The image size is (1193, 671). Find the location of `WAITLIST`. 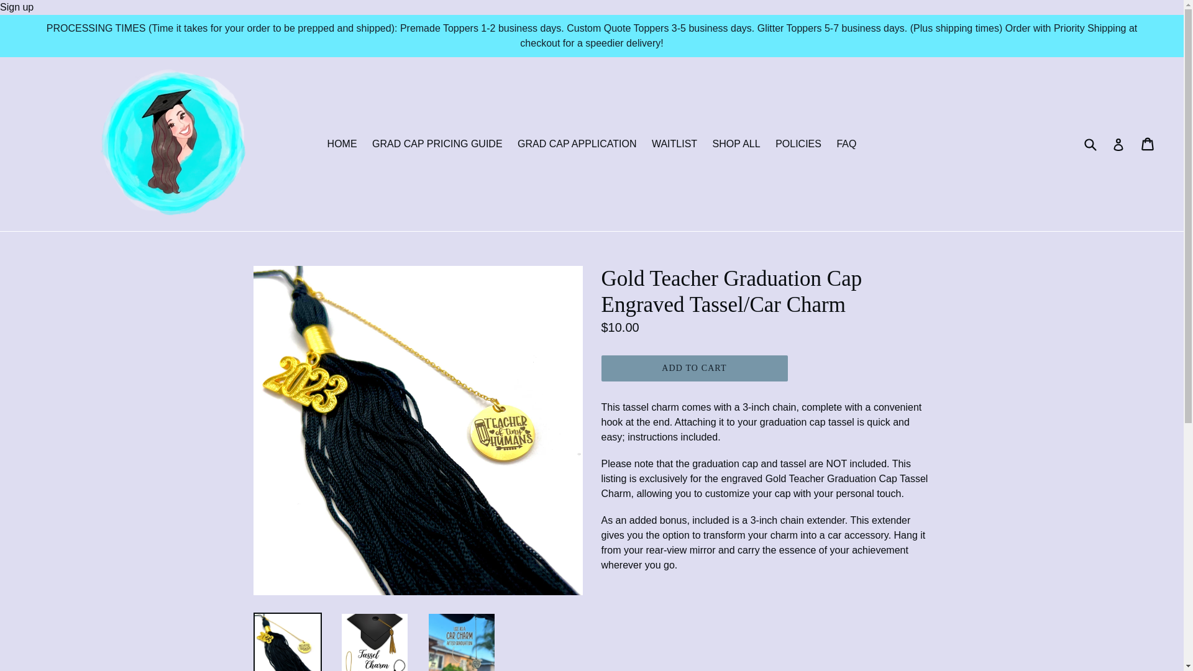

WAITLIST is located at coordinates (674, 144).